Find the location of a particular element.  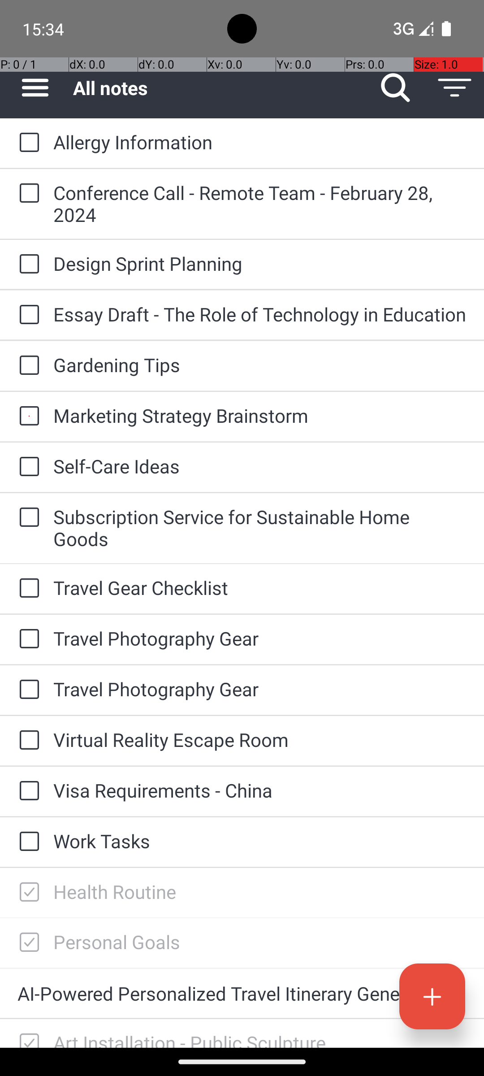

to-do: Conference Call - Remote Team - February 28, 2024 is located at coordinates (27, 194).